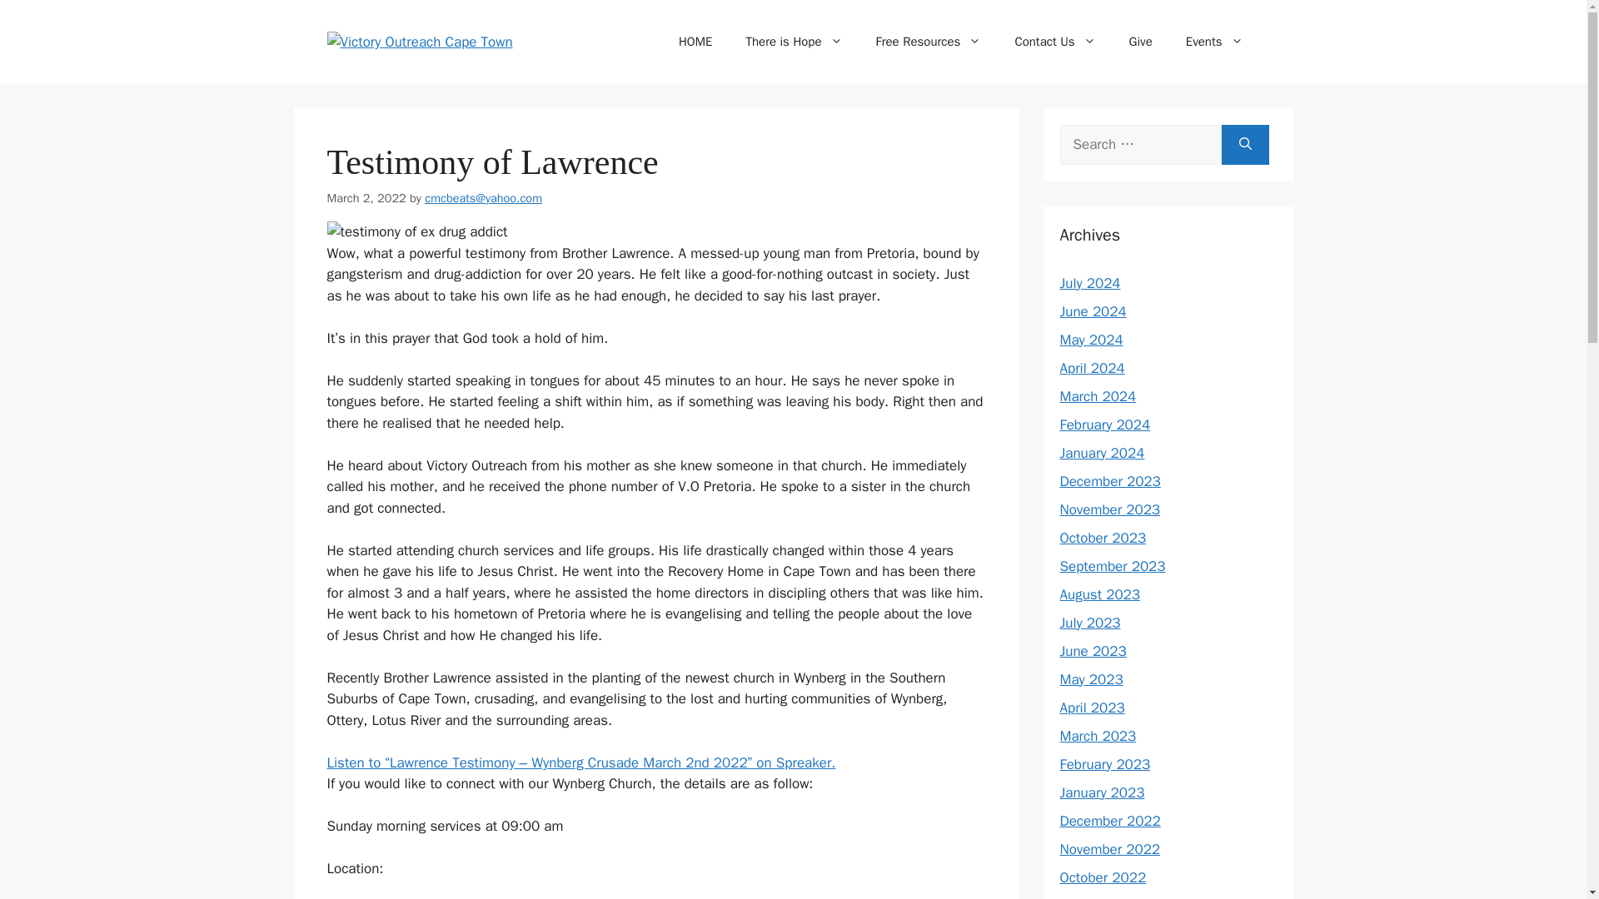 Image resolution: width=1599 pixels, height=899 pixels. I want to click on November 2023, so click(1109, 509).